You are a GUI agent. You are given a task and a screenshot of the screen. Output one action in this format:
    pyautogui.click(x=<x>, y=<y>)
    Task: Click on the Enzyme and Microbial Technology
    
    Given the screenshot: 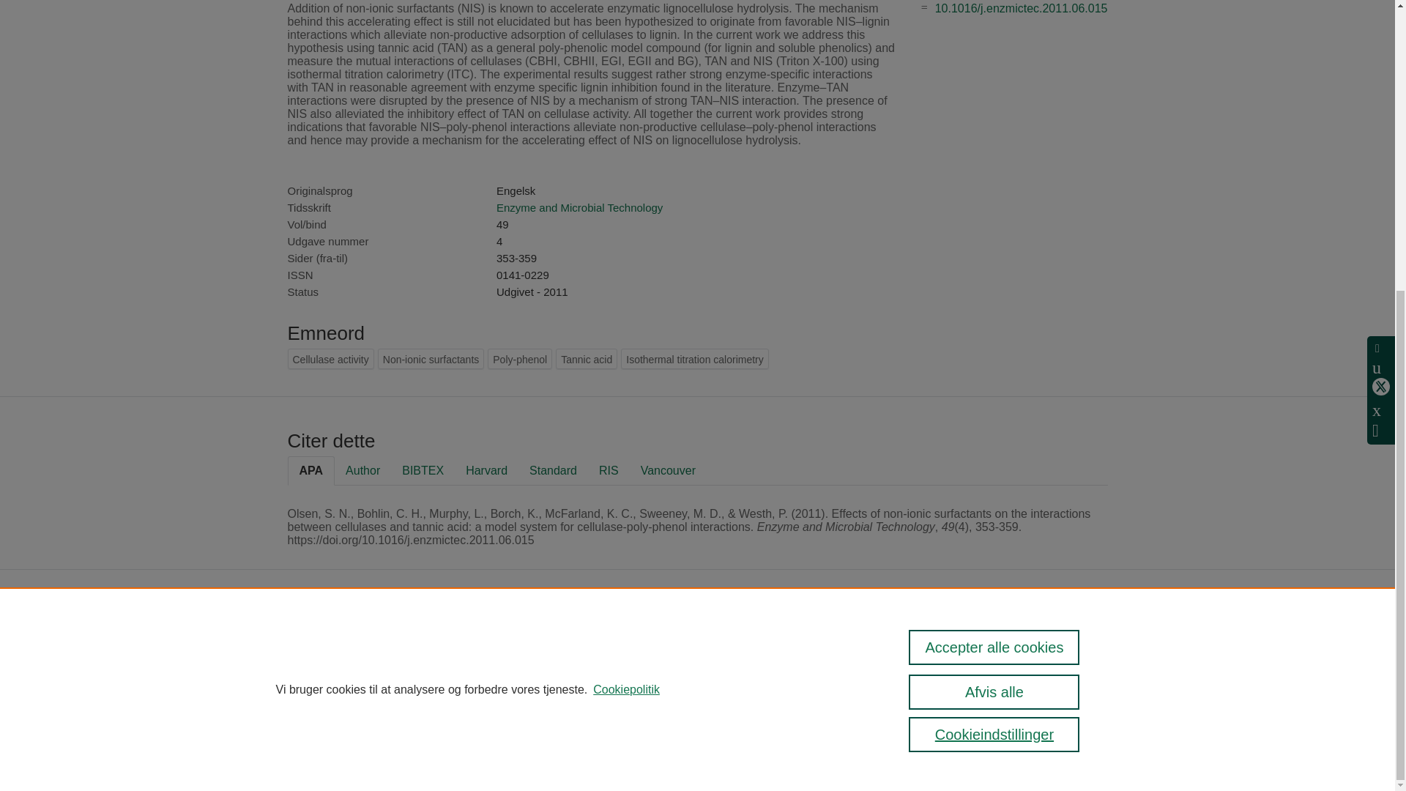 What is the action you would take?
    pyautogui.click(x=579, y=207)
    